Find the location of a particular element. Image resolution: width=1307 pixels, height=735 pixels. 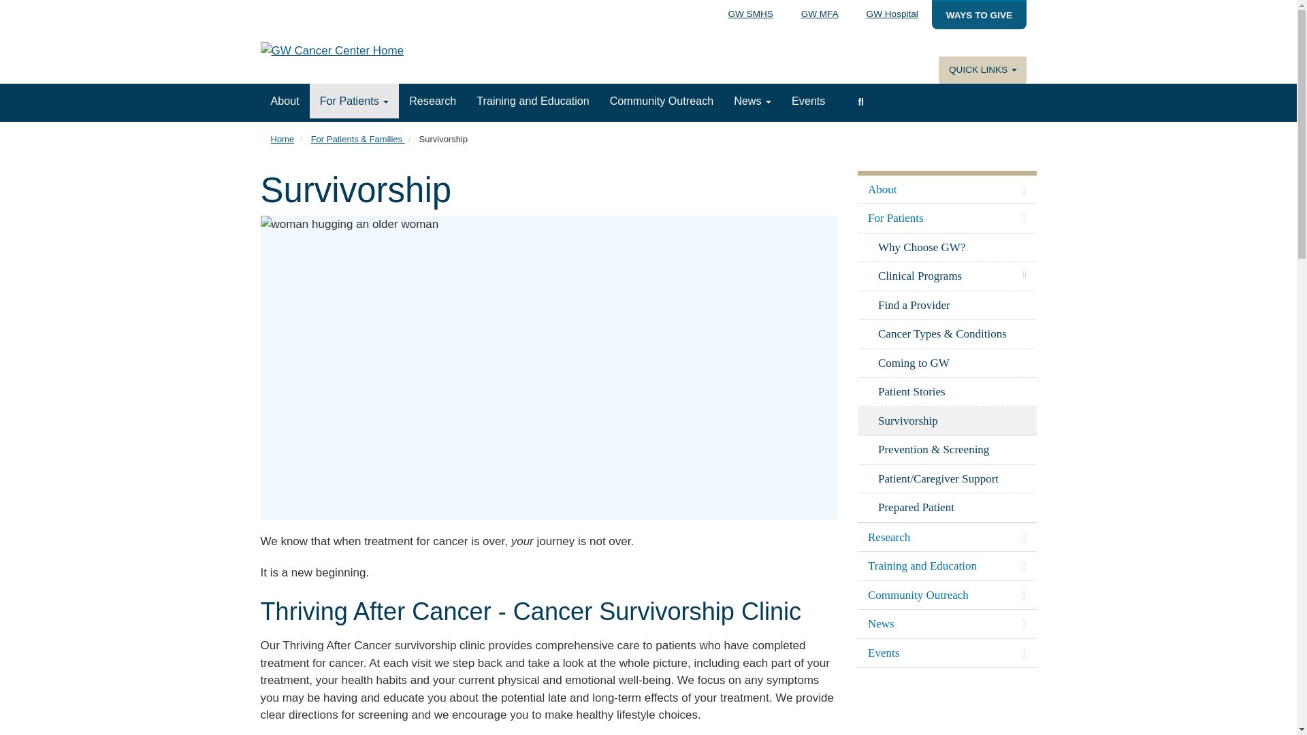

For Patients is located at coordinates (355, 101).